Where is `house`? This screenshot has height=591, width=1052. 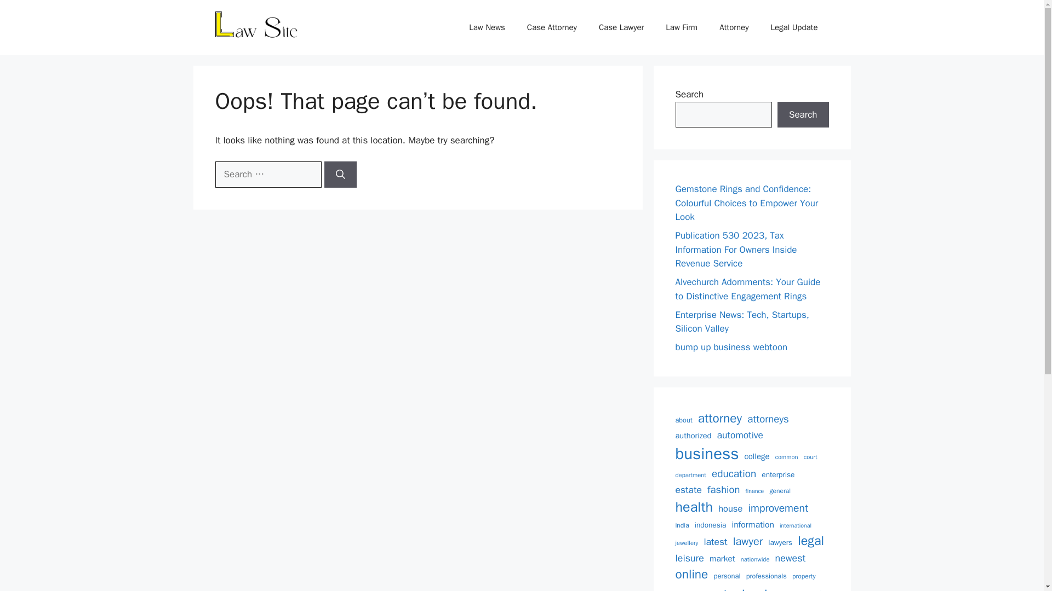 house is located at coordinates (730, 509).